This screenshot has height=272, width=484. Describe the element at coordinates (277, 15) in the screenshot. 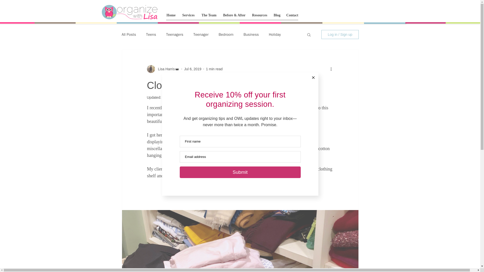

I see `Blog` at that location.